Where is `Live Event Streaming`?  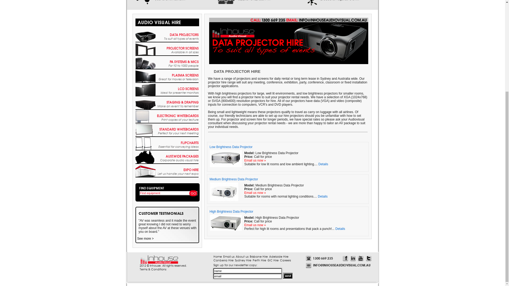
Live Event Streaming is located at coordinates (143, 104).